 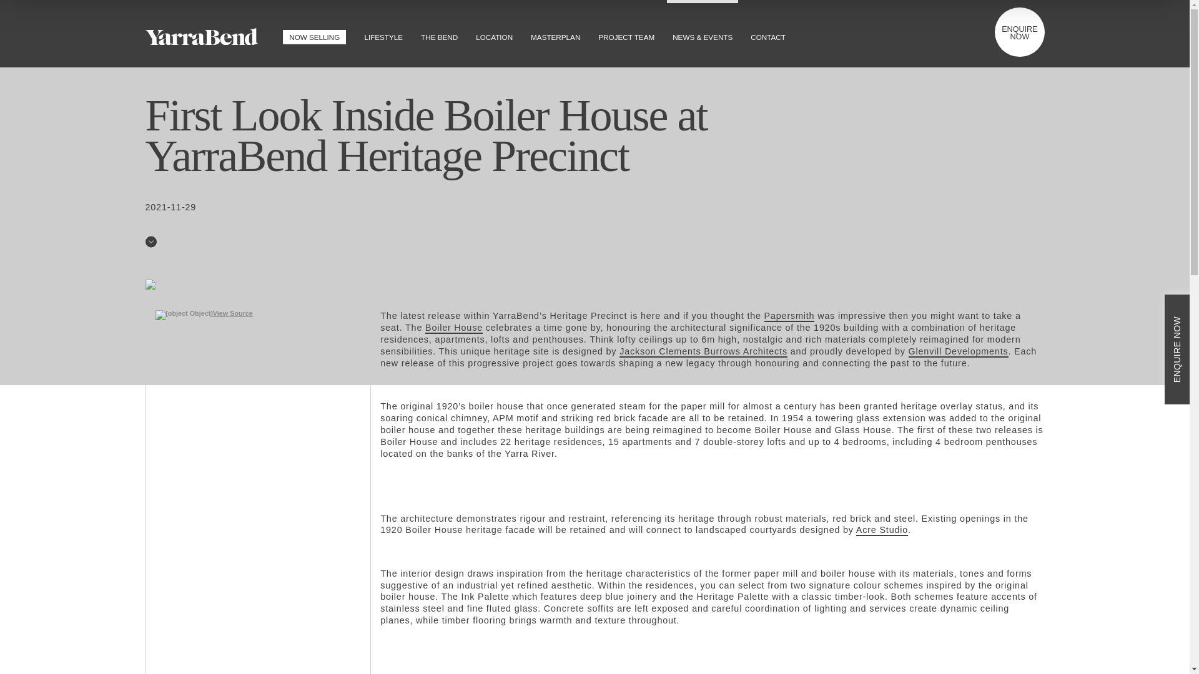 What do you see at coordinates (789, 316) in the screenshot?
I see `Papersmith` at bounding box center [789, 316].